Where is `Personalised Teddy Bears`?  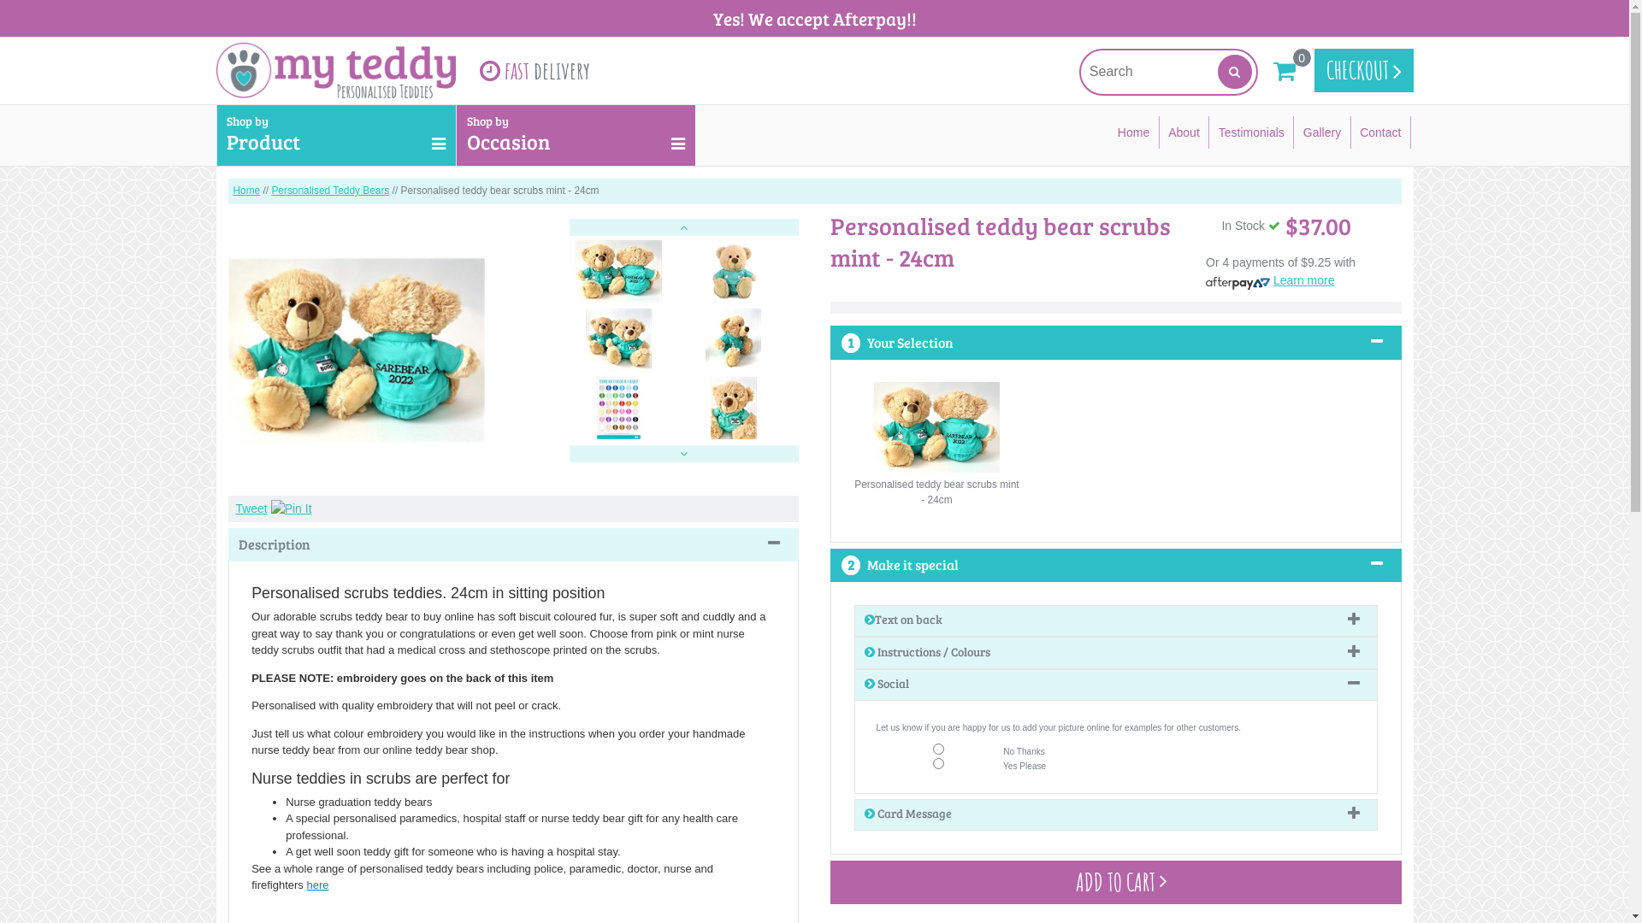 Personalised Teddy Bears is located at coordinates (330, 191).